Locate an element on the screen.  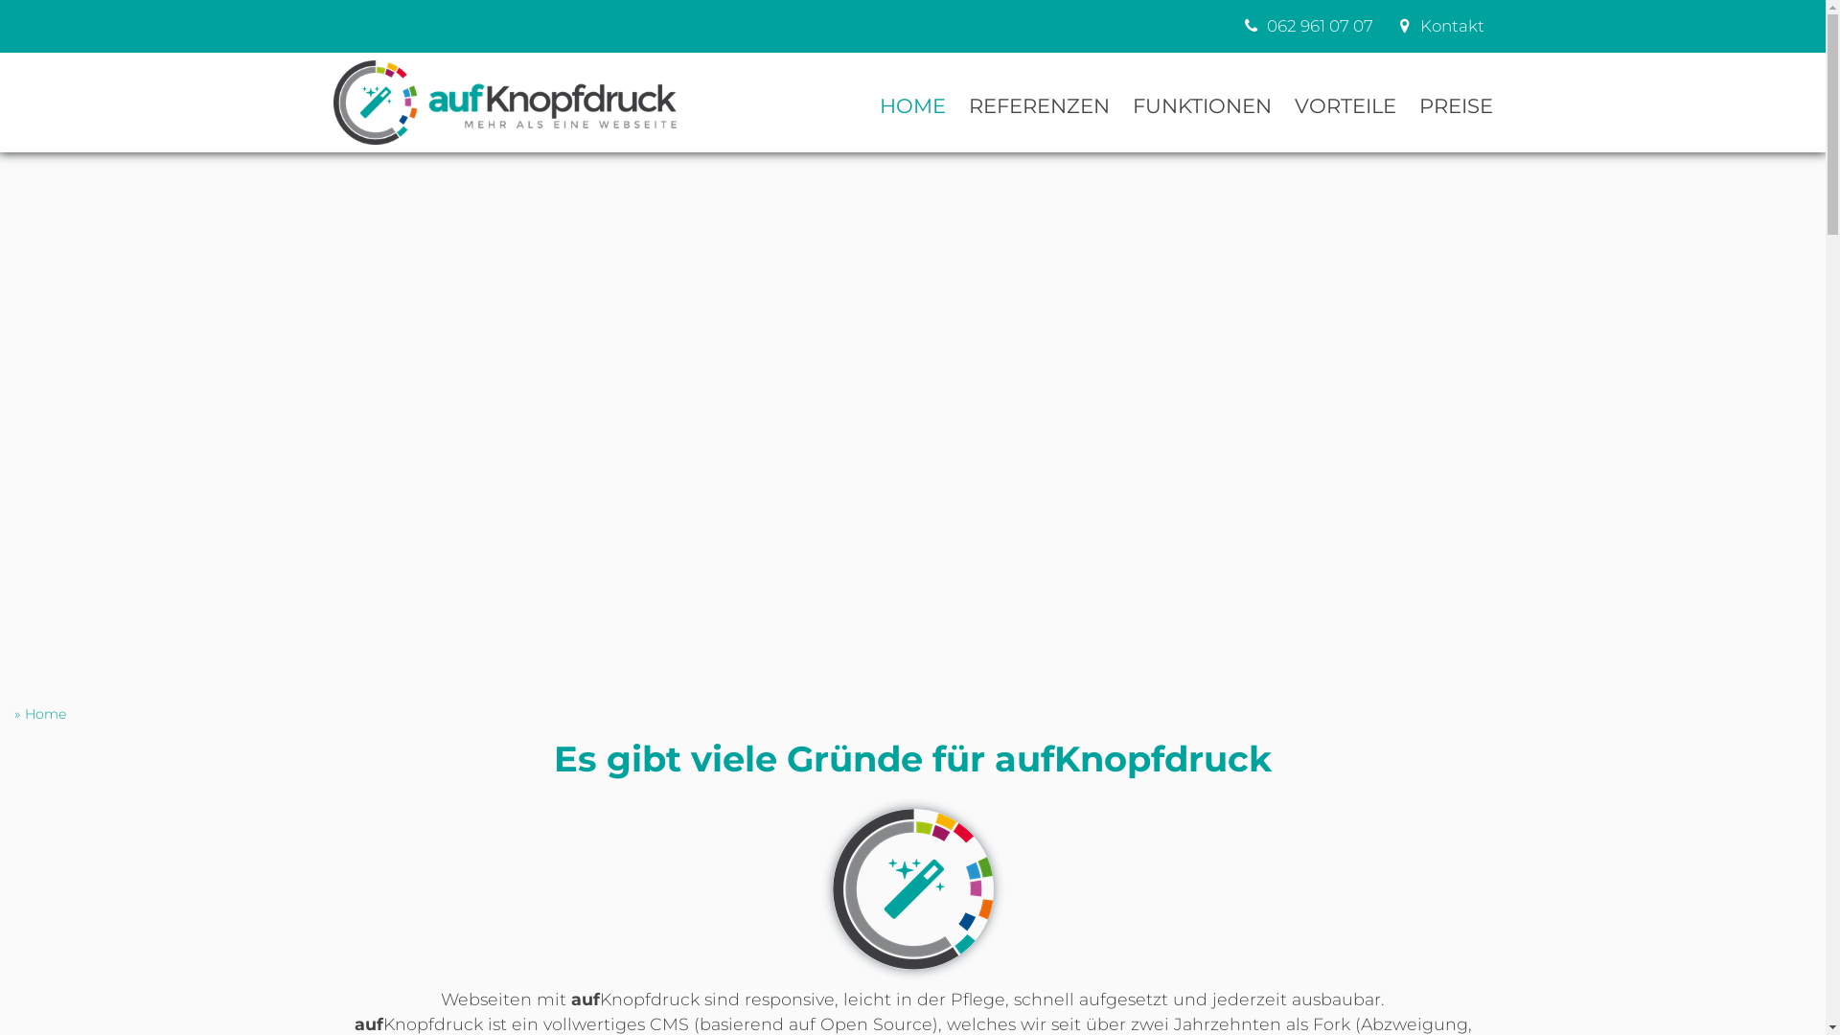
062 961 07 07 is located at coordinates (1307, 27).